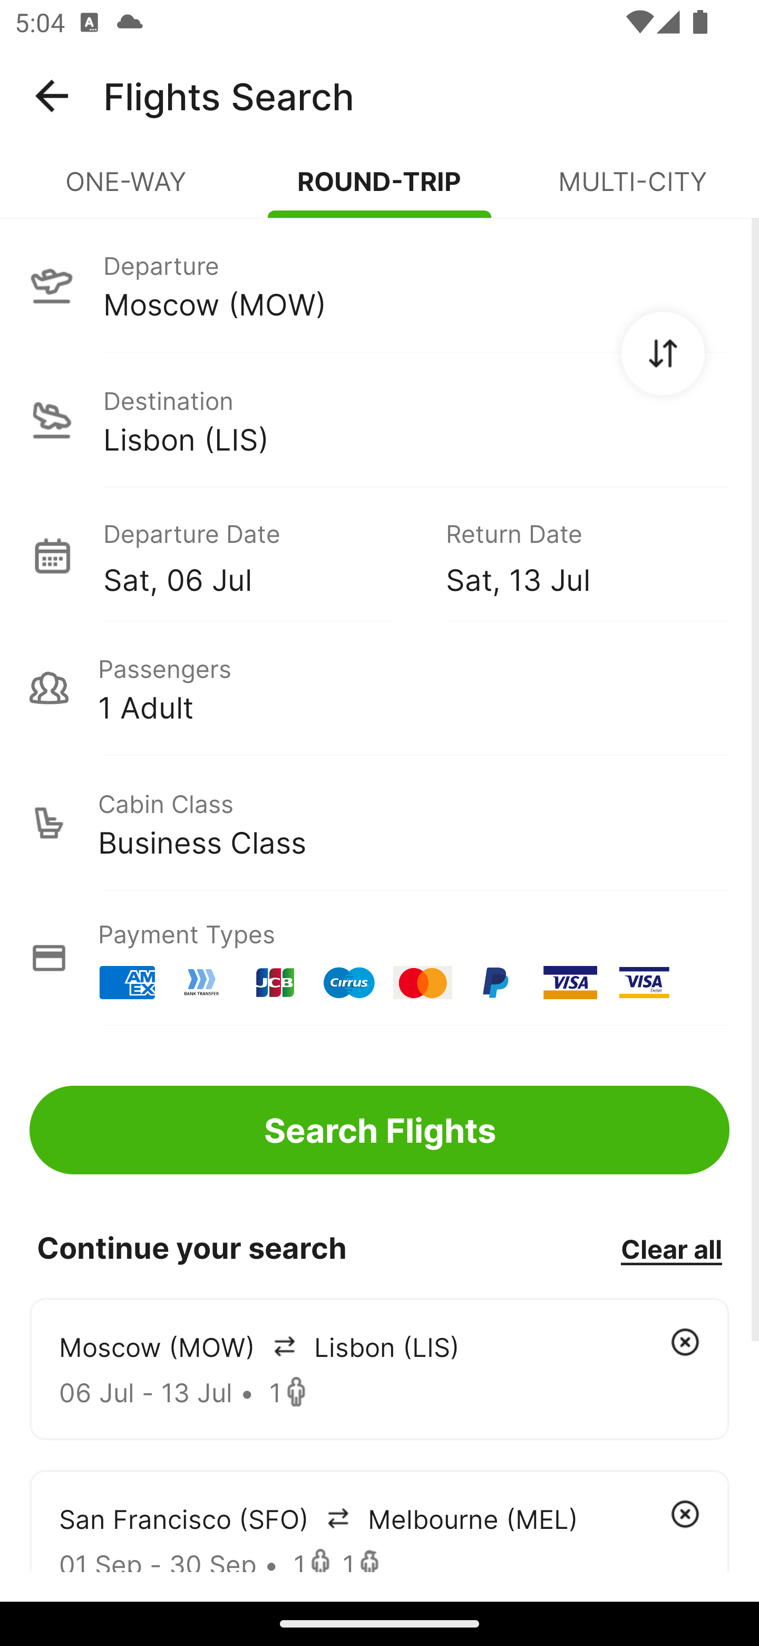 The width and height of the screenshot is (759, 1646). Describe the element at coordinates (379, 284) in the screenshot. I see `Departure Moscow (MOW)` at that location.